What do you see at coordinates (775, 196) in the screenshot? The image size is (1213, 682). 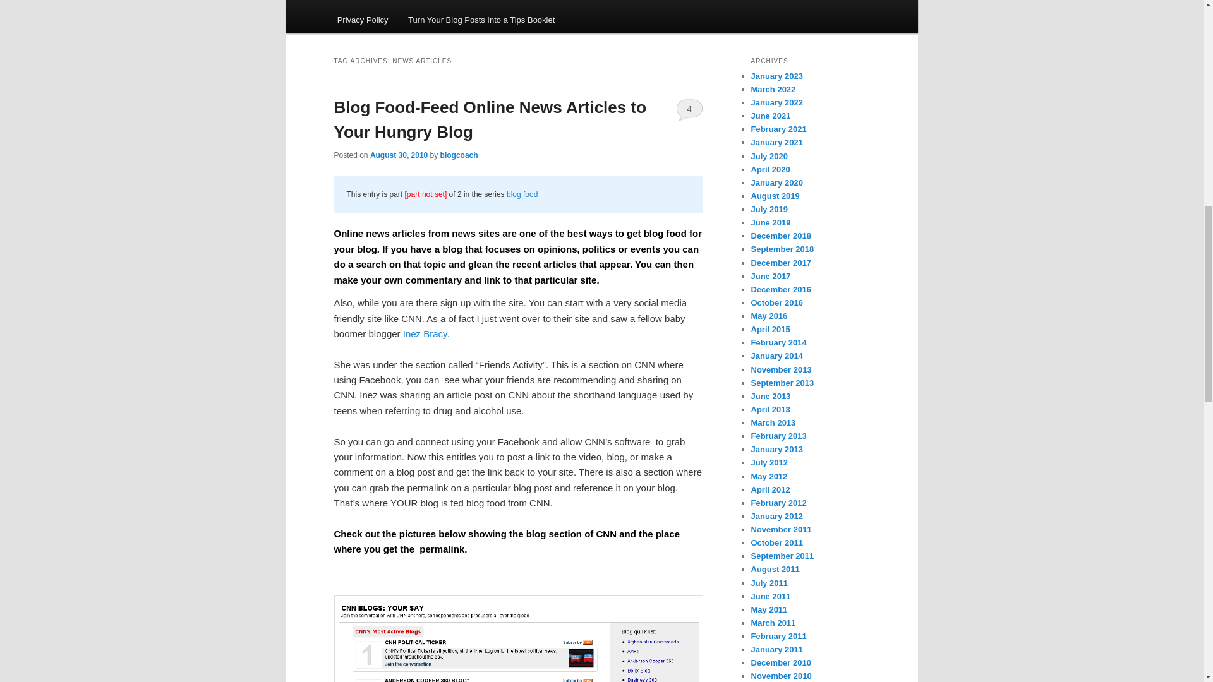 I see `August 2019` at bounding box center [775, 196].